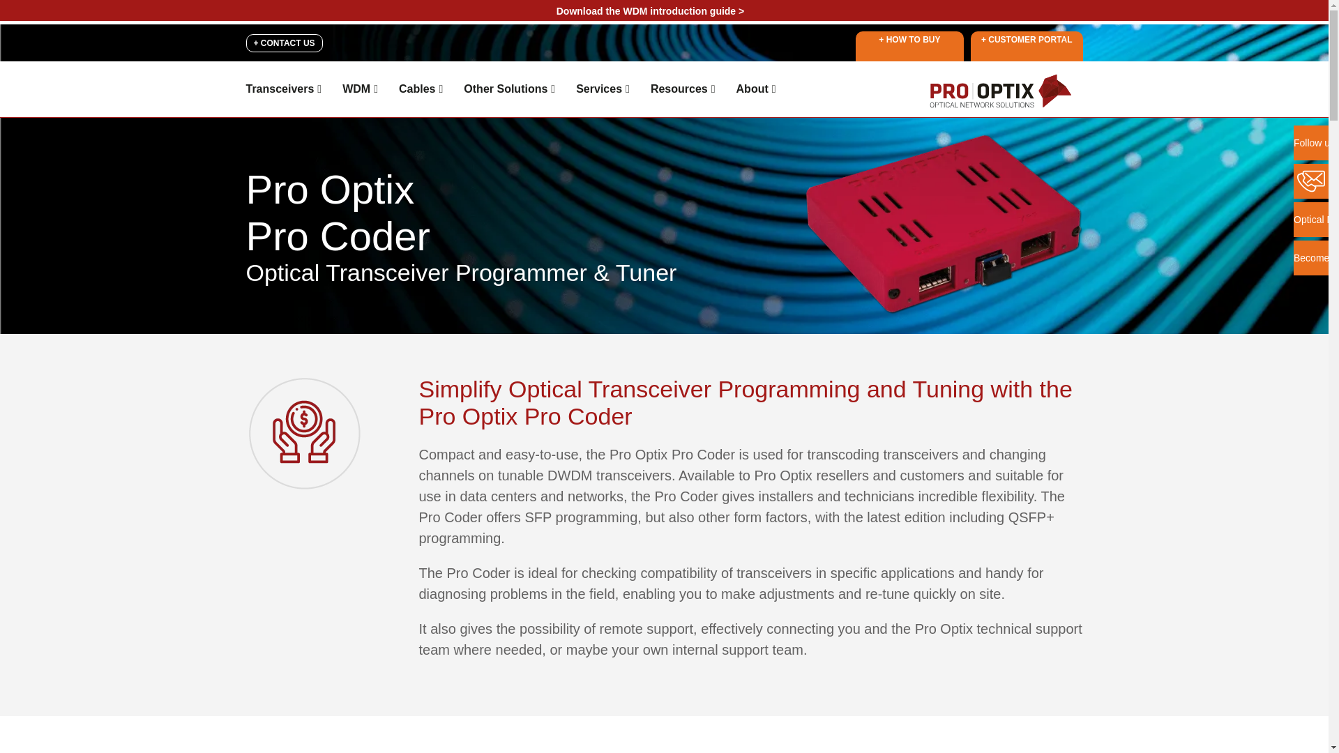  Describe the element at coordinates (650, 10) in the screenshot. I see `WDM Guide` at that location.